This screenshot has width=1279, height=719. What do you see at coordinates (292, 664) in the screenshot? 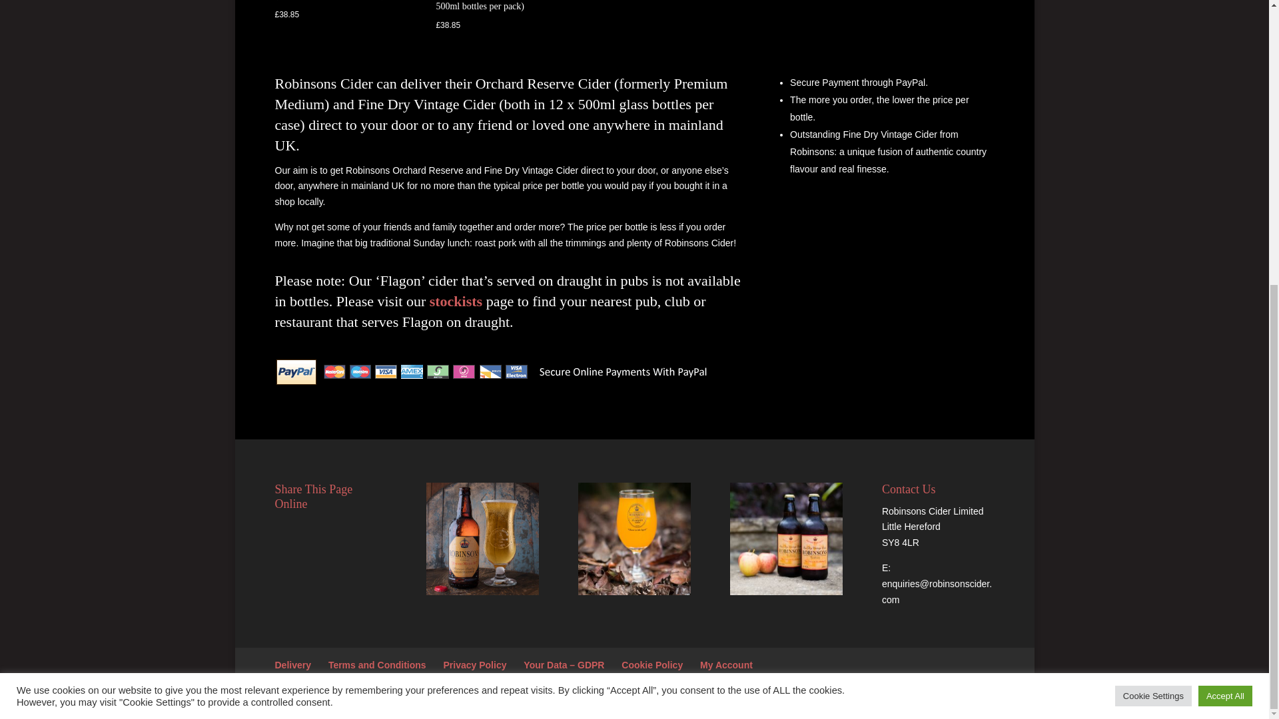
I see `Delivery` at bounding box center [292, 664].